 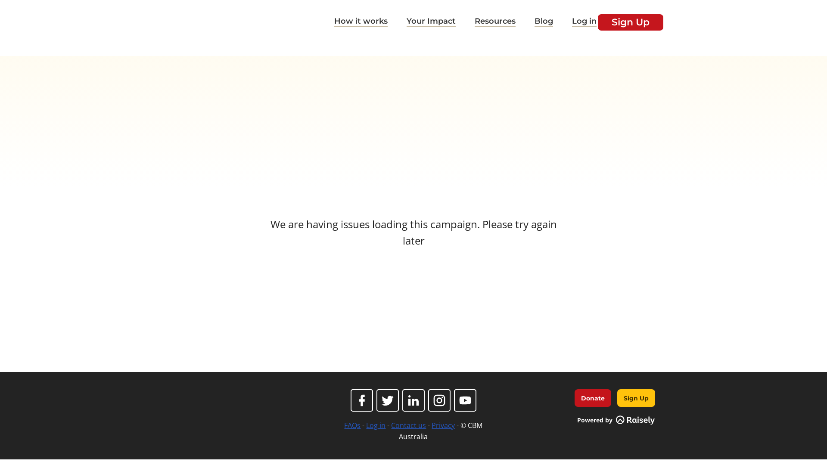 What do you see at coordinates (544, 22) in the screenshot?
I see `Blog` at bounding box center [544, 22].